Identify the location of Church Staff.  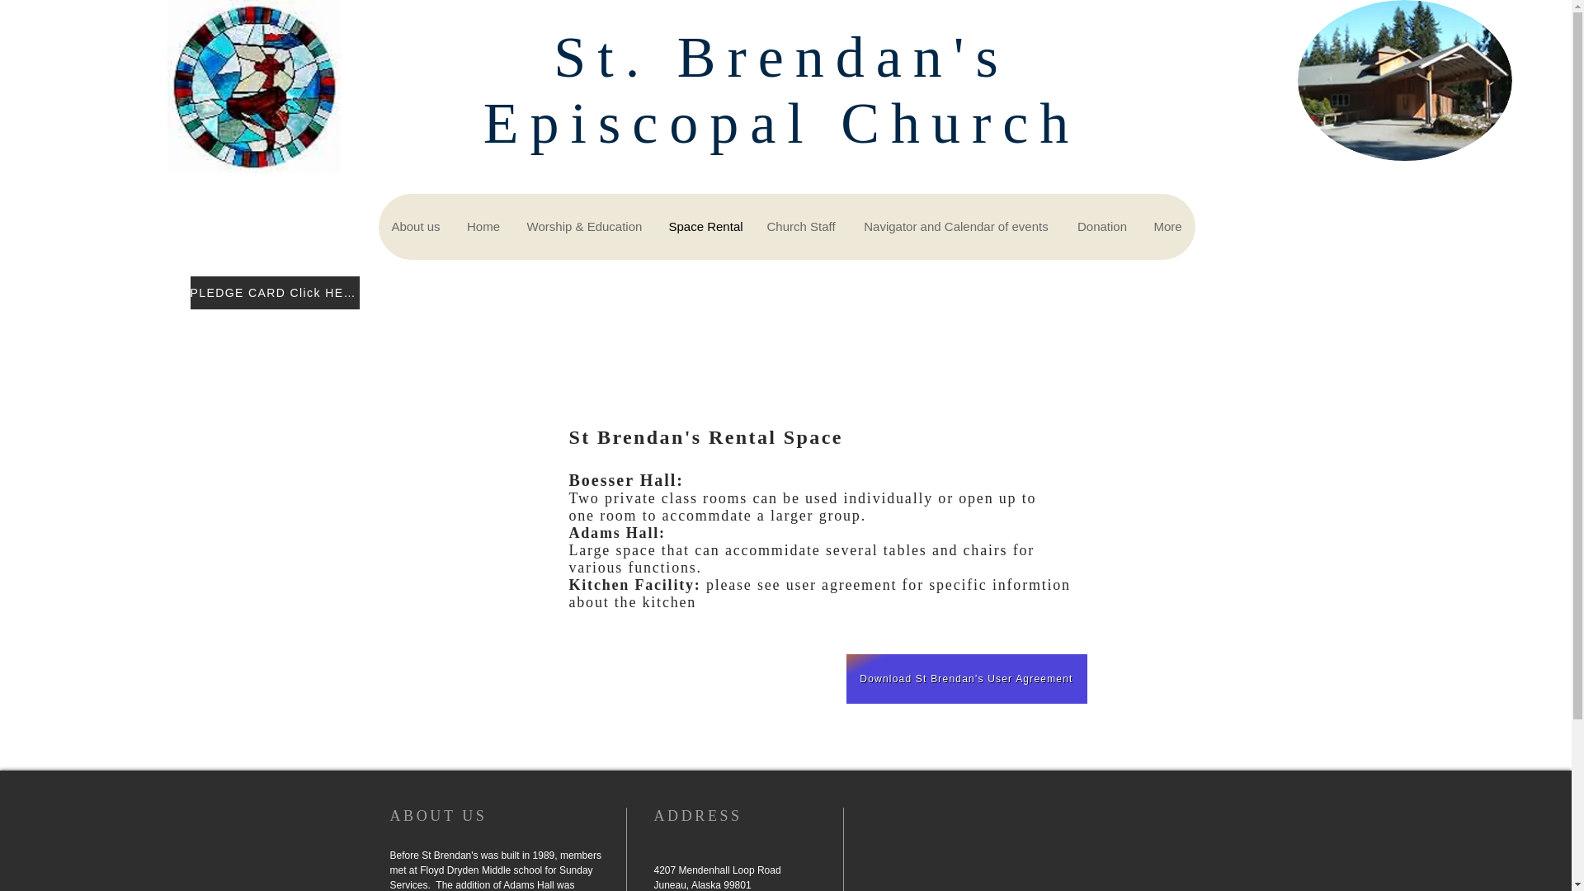
(800, 227).